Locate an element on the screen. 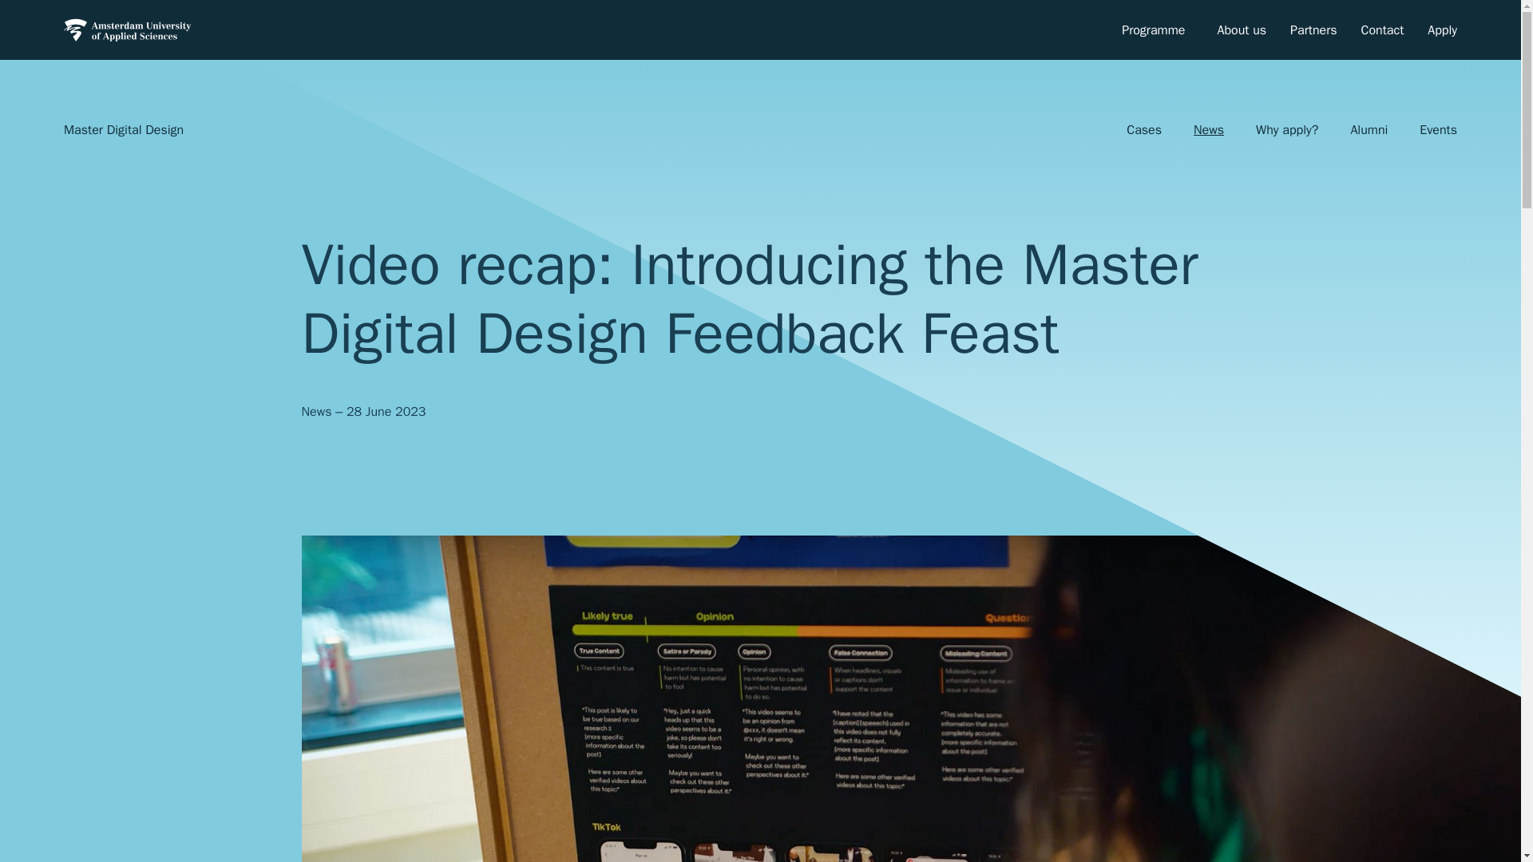  Events is located at coordinates (1439, 129).